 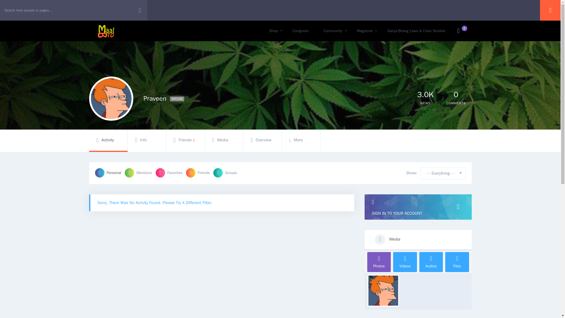 I want to click on More, so click(x=301, y=140).